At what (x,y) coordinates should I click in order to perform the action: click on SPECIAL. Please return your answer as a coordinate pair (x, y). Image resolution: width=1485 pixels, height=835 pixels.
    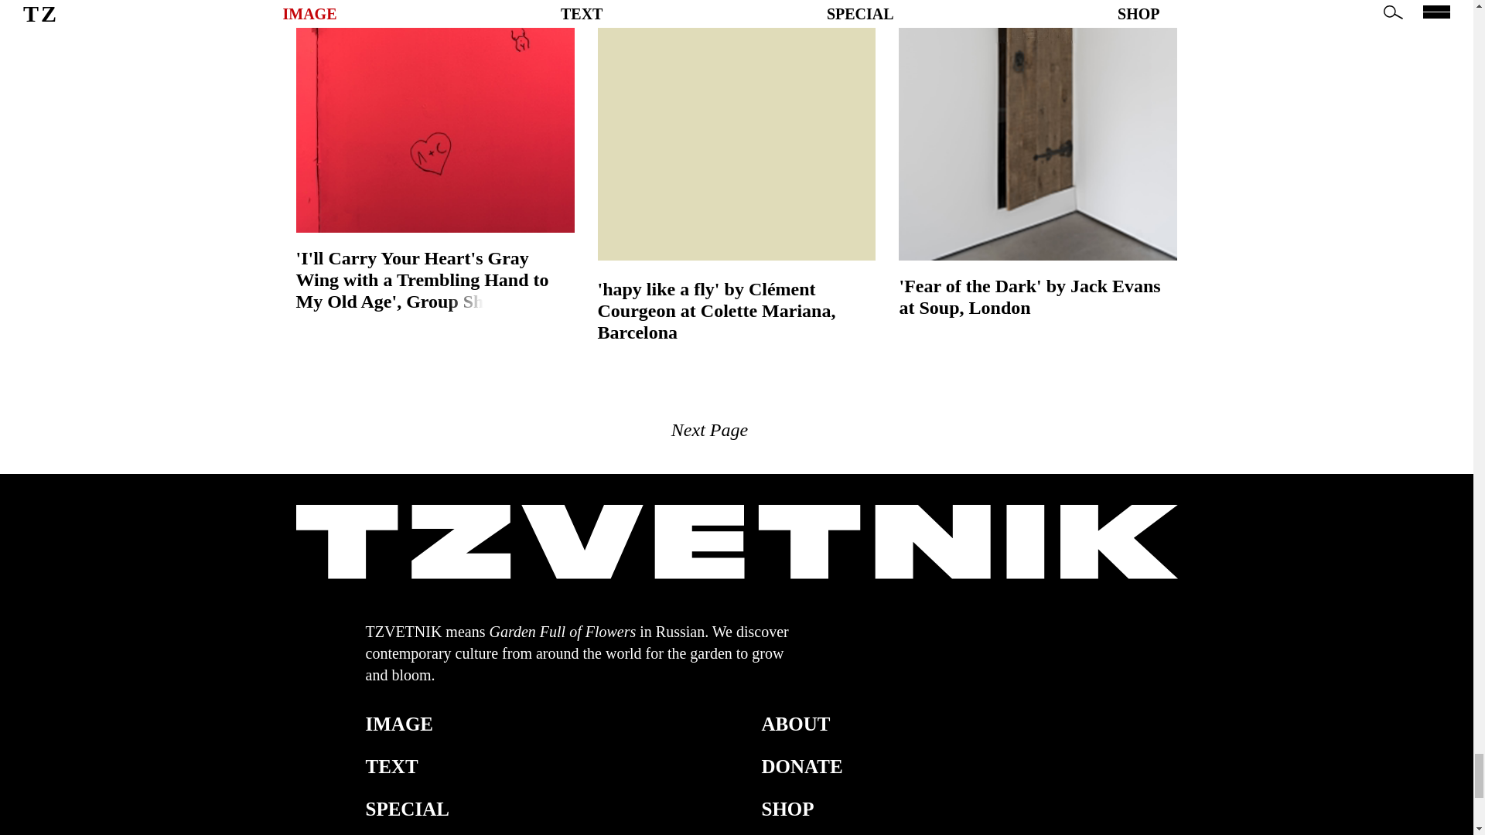
    Looking at the image, I should click on (407, 809).